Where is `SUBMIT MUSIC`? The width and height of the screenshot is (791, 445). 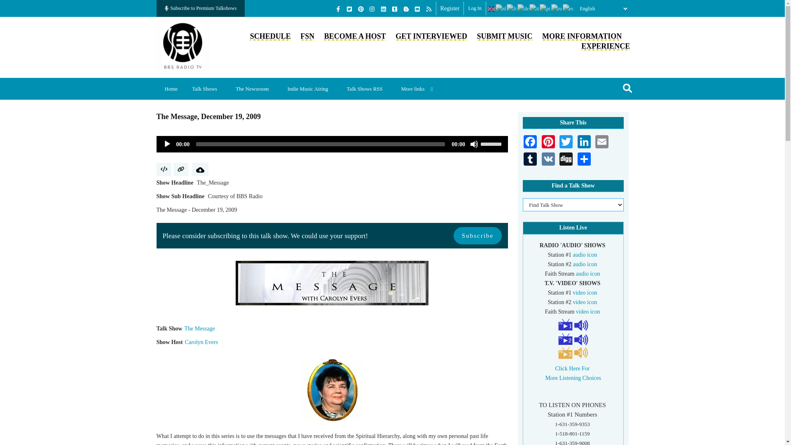 SUBMIT MUSIC is located at coordinates (504, 36).